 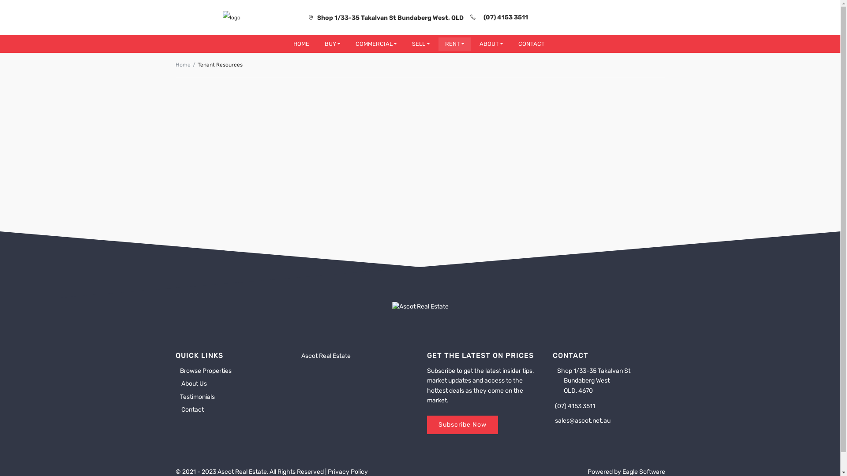 What do you see at coordinates (326, 356) in the screenshot?
I see `Ascot Real Estate` at bounding box center [326, 356].